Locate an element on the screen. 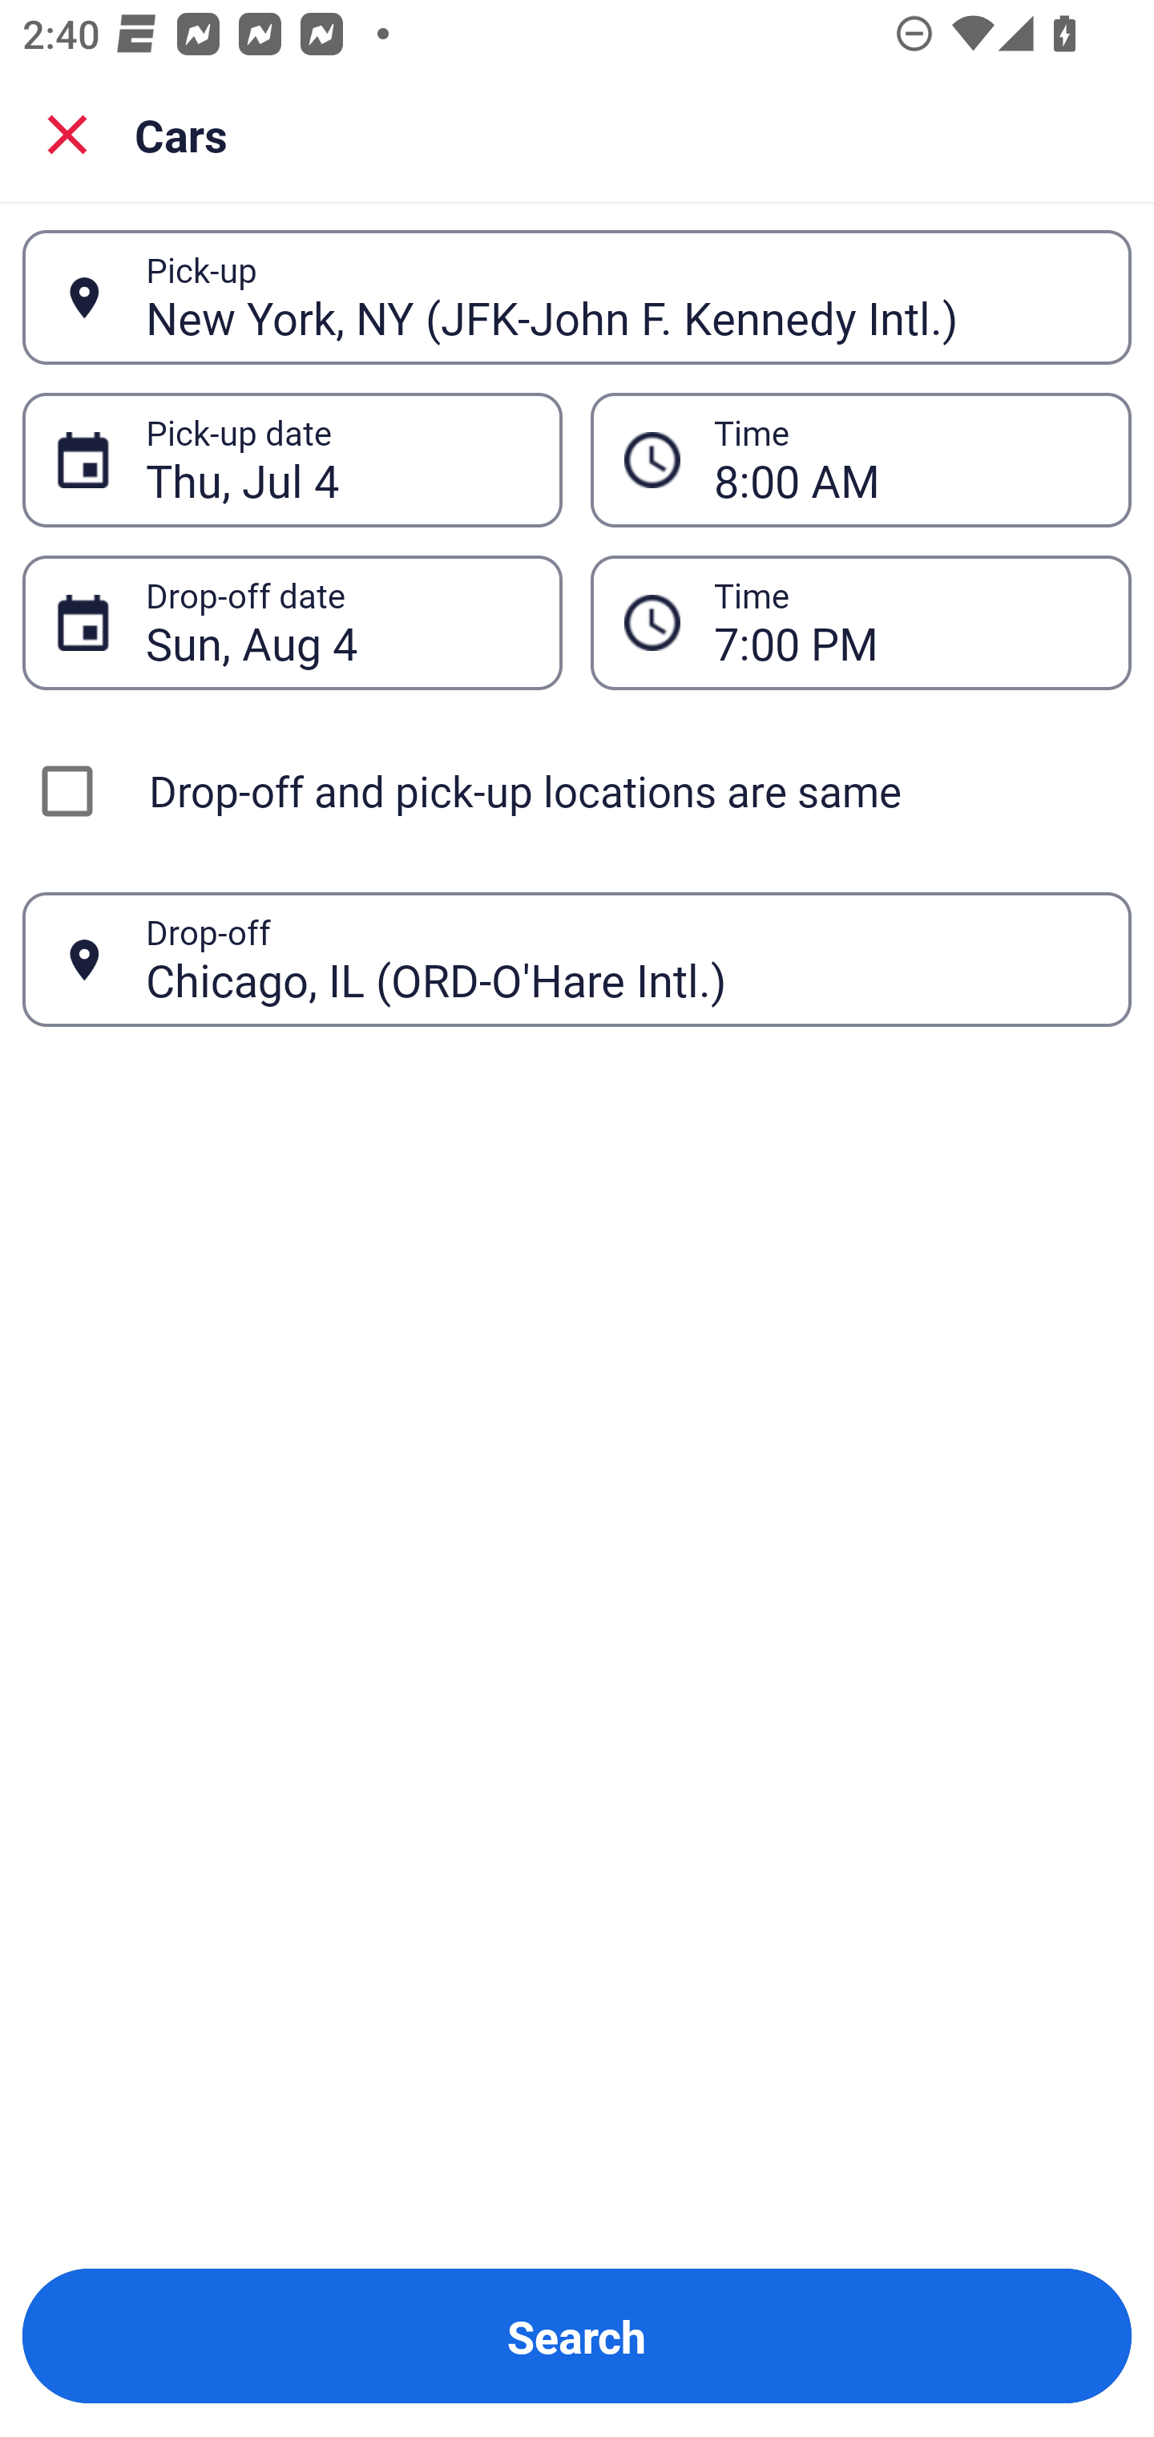  Sun, Aug 4 is located at coordinates (337, 622).